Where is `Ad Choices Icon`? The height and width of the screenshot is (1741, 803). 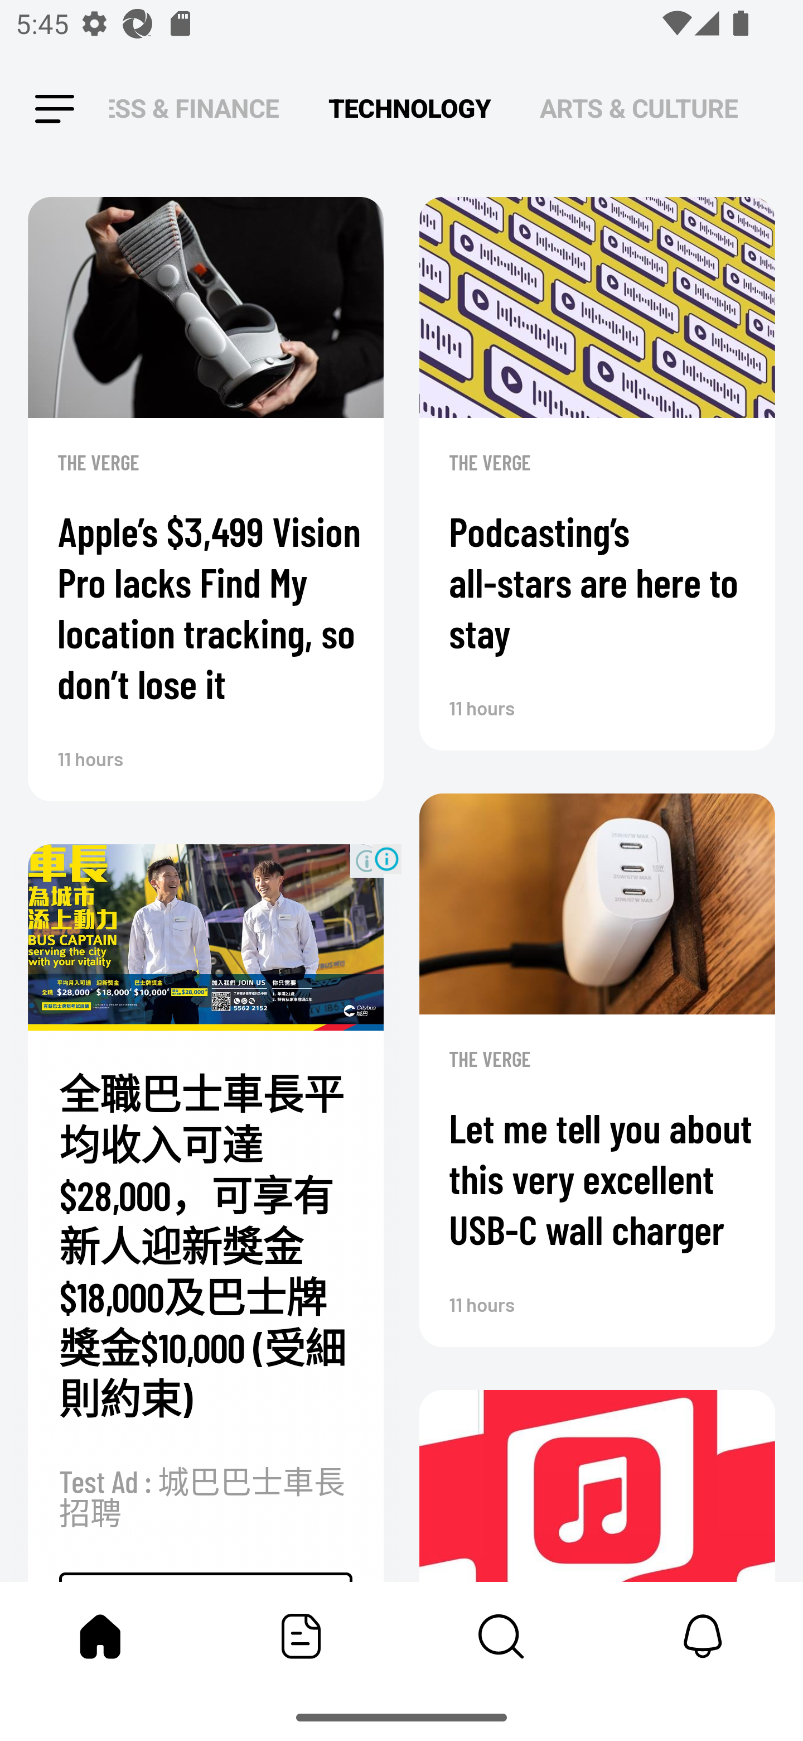
Ad Choices Icon is located at coordinates (386, 859).